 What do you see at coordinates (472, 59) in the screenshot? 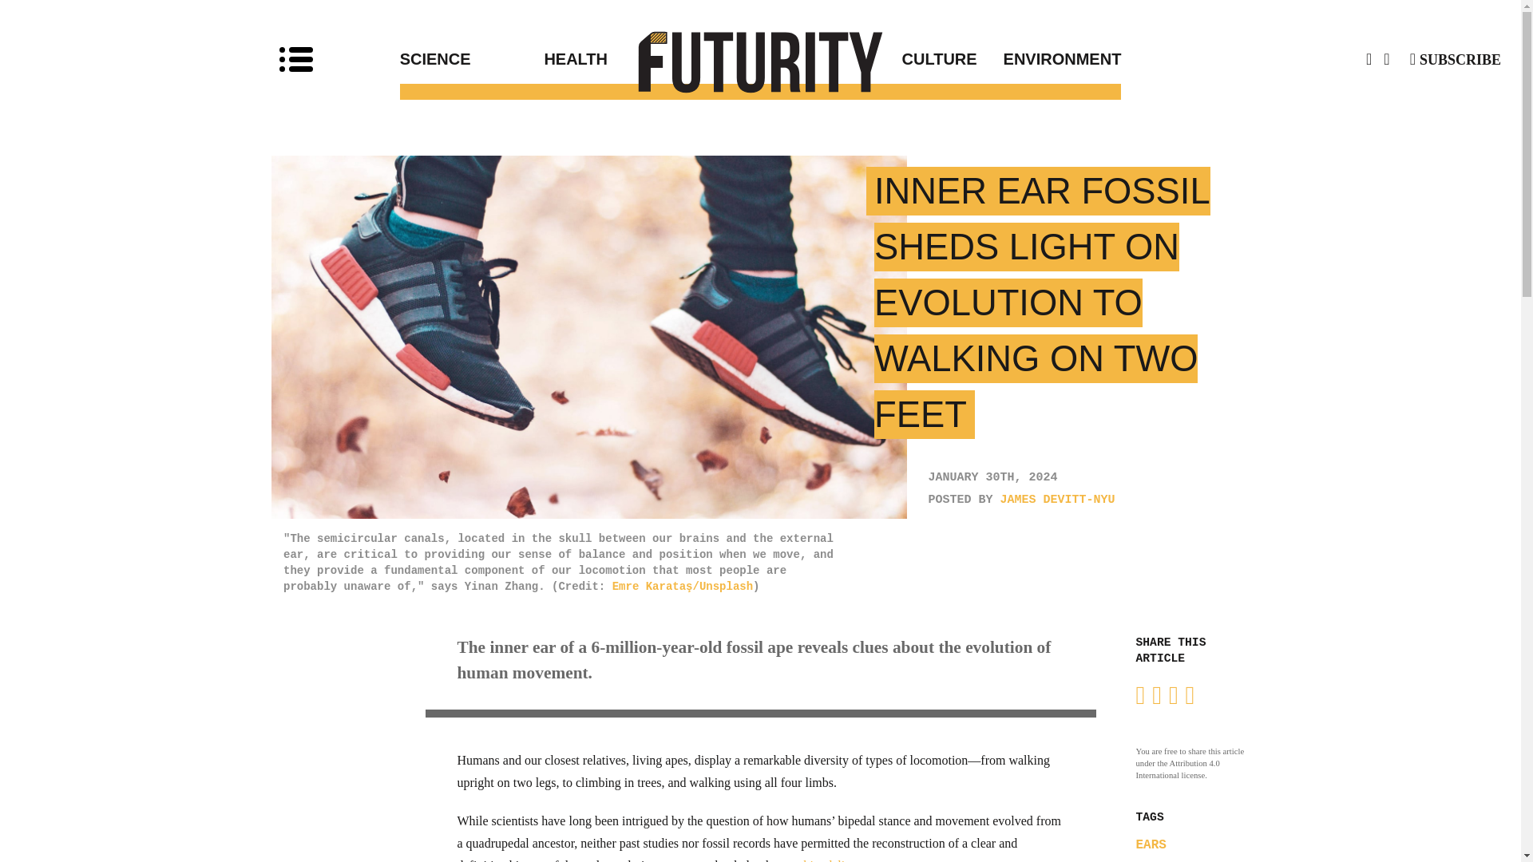
I see `Science` at bounding box center [472, 59].